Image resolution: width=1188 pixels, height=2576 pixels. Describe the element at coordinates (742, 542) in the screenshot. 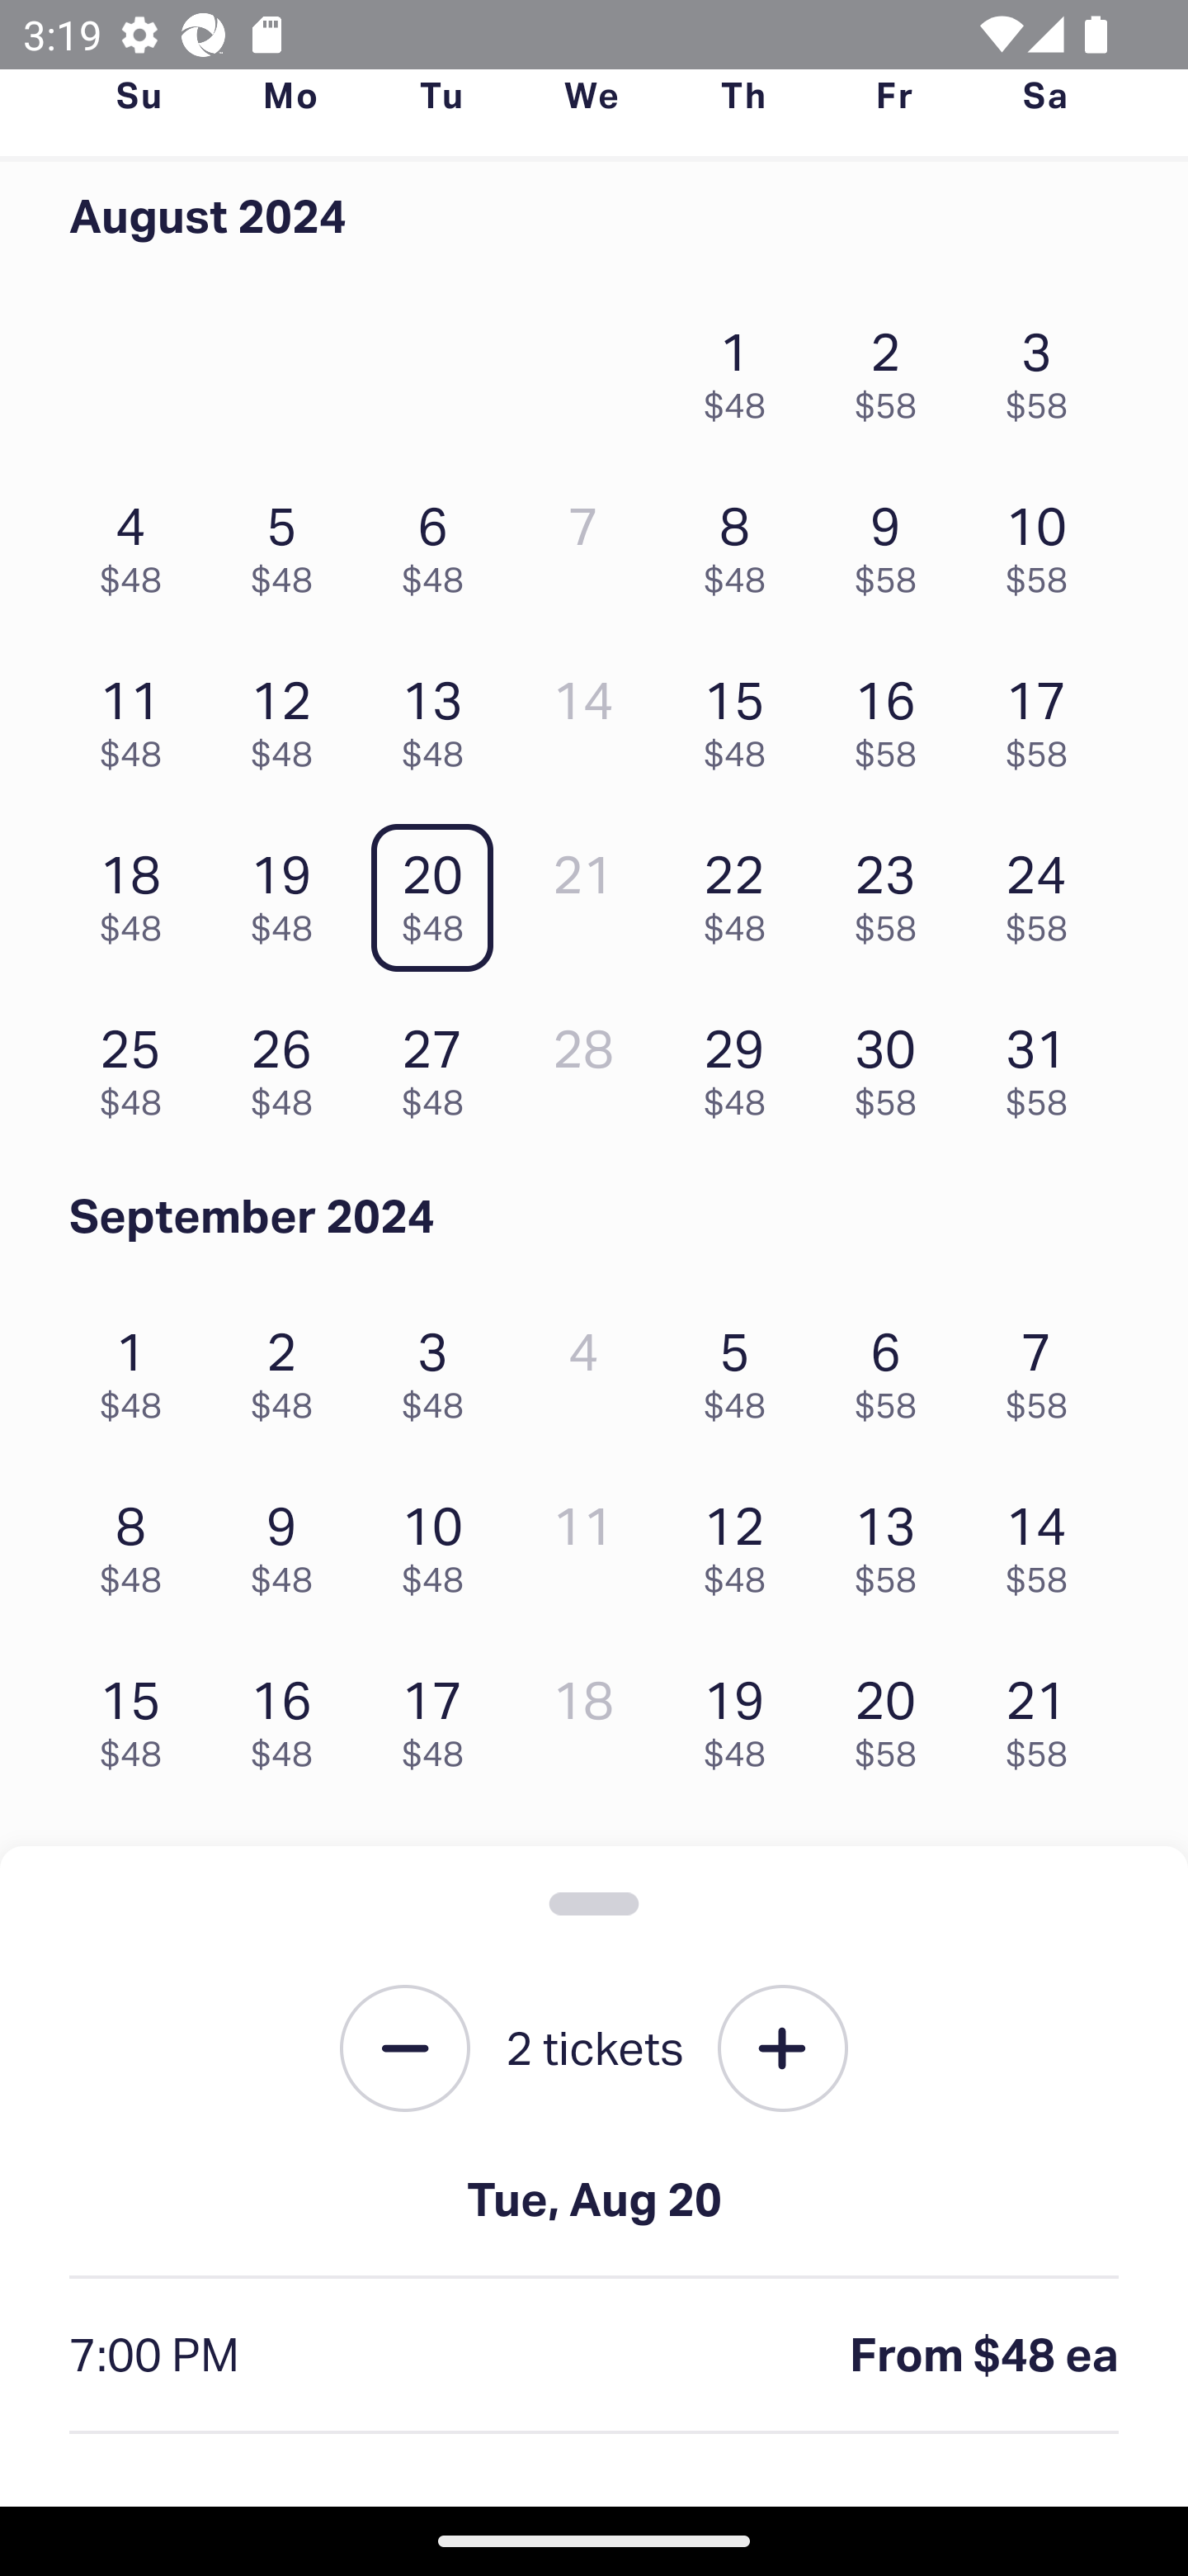

I see `8 $48` at that location.